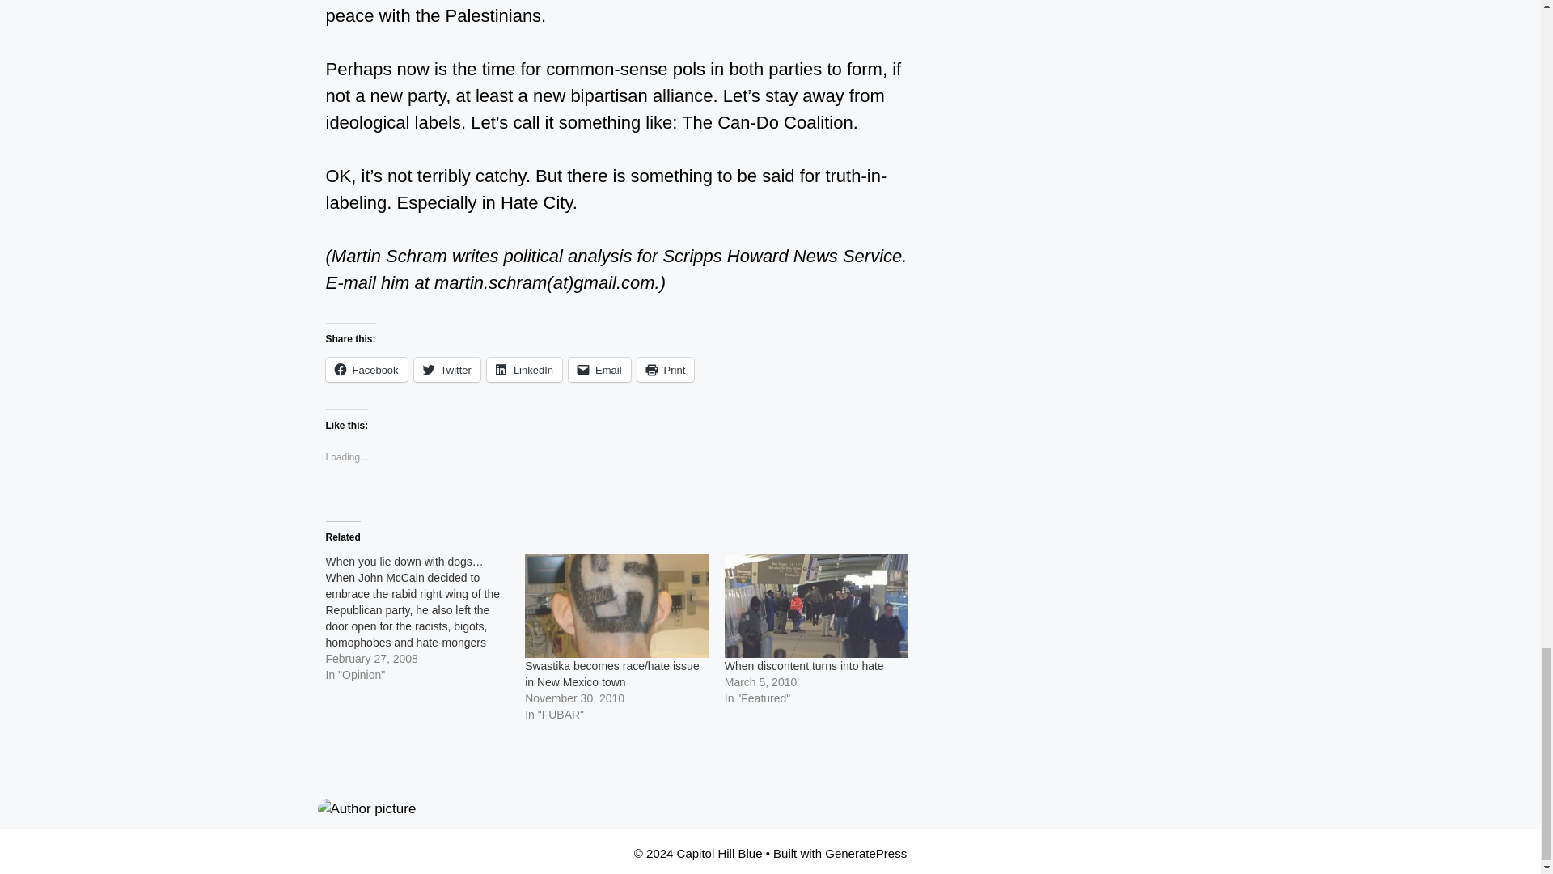 This screenshot has height=874, width=1553. What do you see at coordinates (665, 369) in the screenshot?
I see `Print` at bounding box center [665, 369].